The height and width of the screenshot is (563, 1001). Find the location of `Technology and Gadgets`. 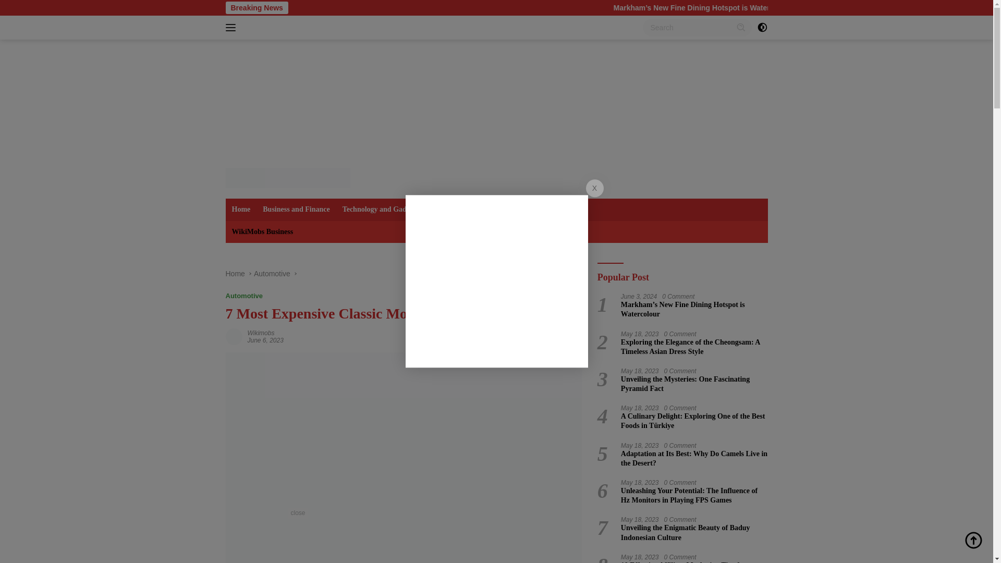

Technology and Gadgets is located at coordinates (381, 210).